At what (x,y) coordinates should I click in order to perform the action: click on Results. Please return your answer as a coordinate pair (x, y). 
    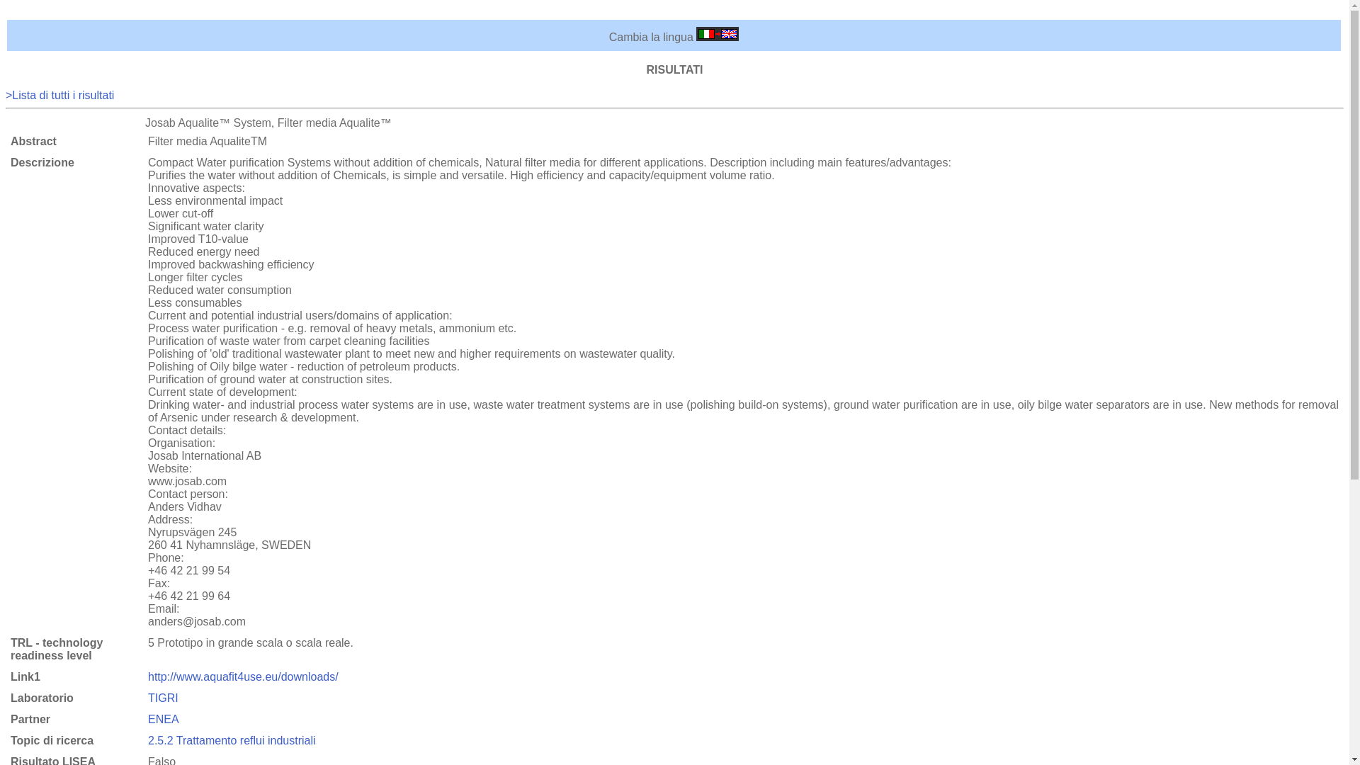
    Looking at the image, I should click on (59, 95).